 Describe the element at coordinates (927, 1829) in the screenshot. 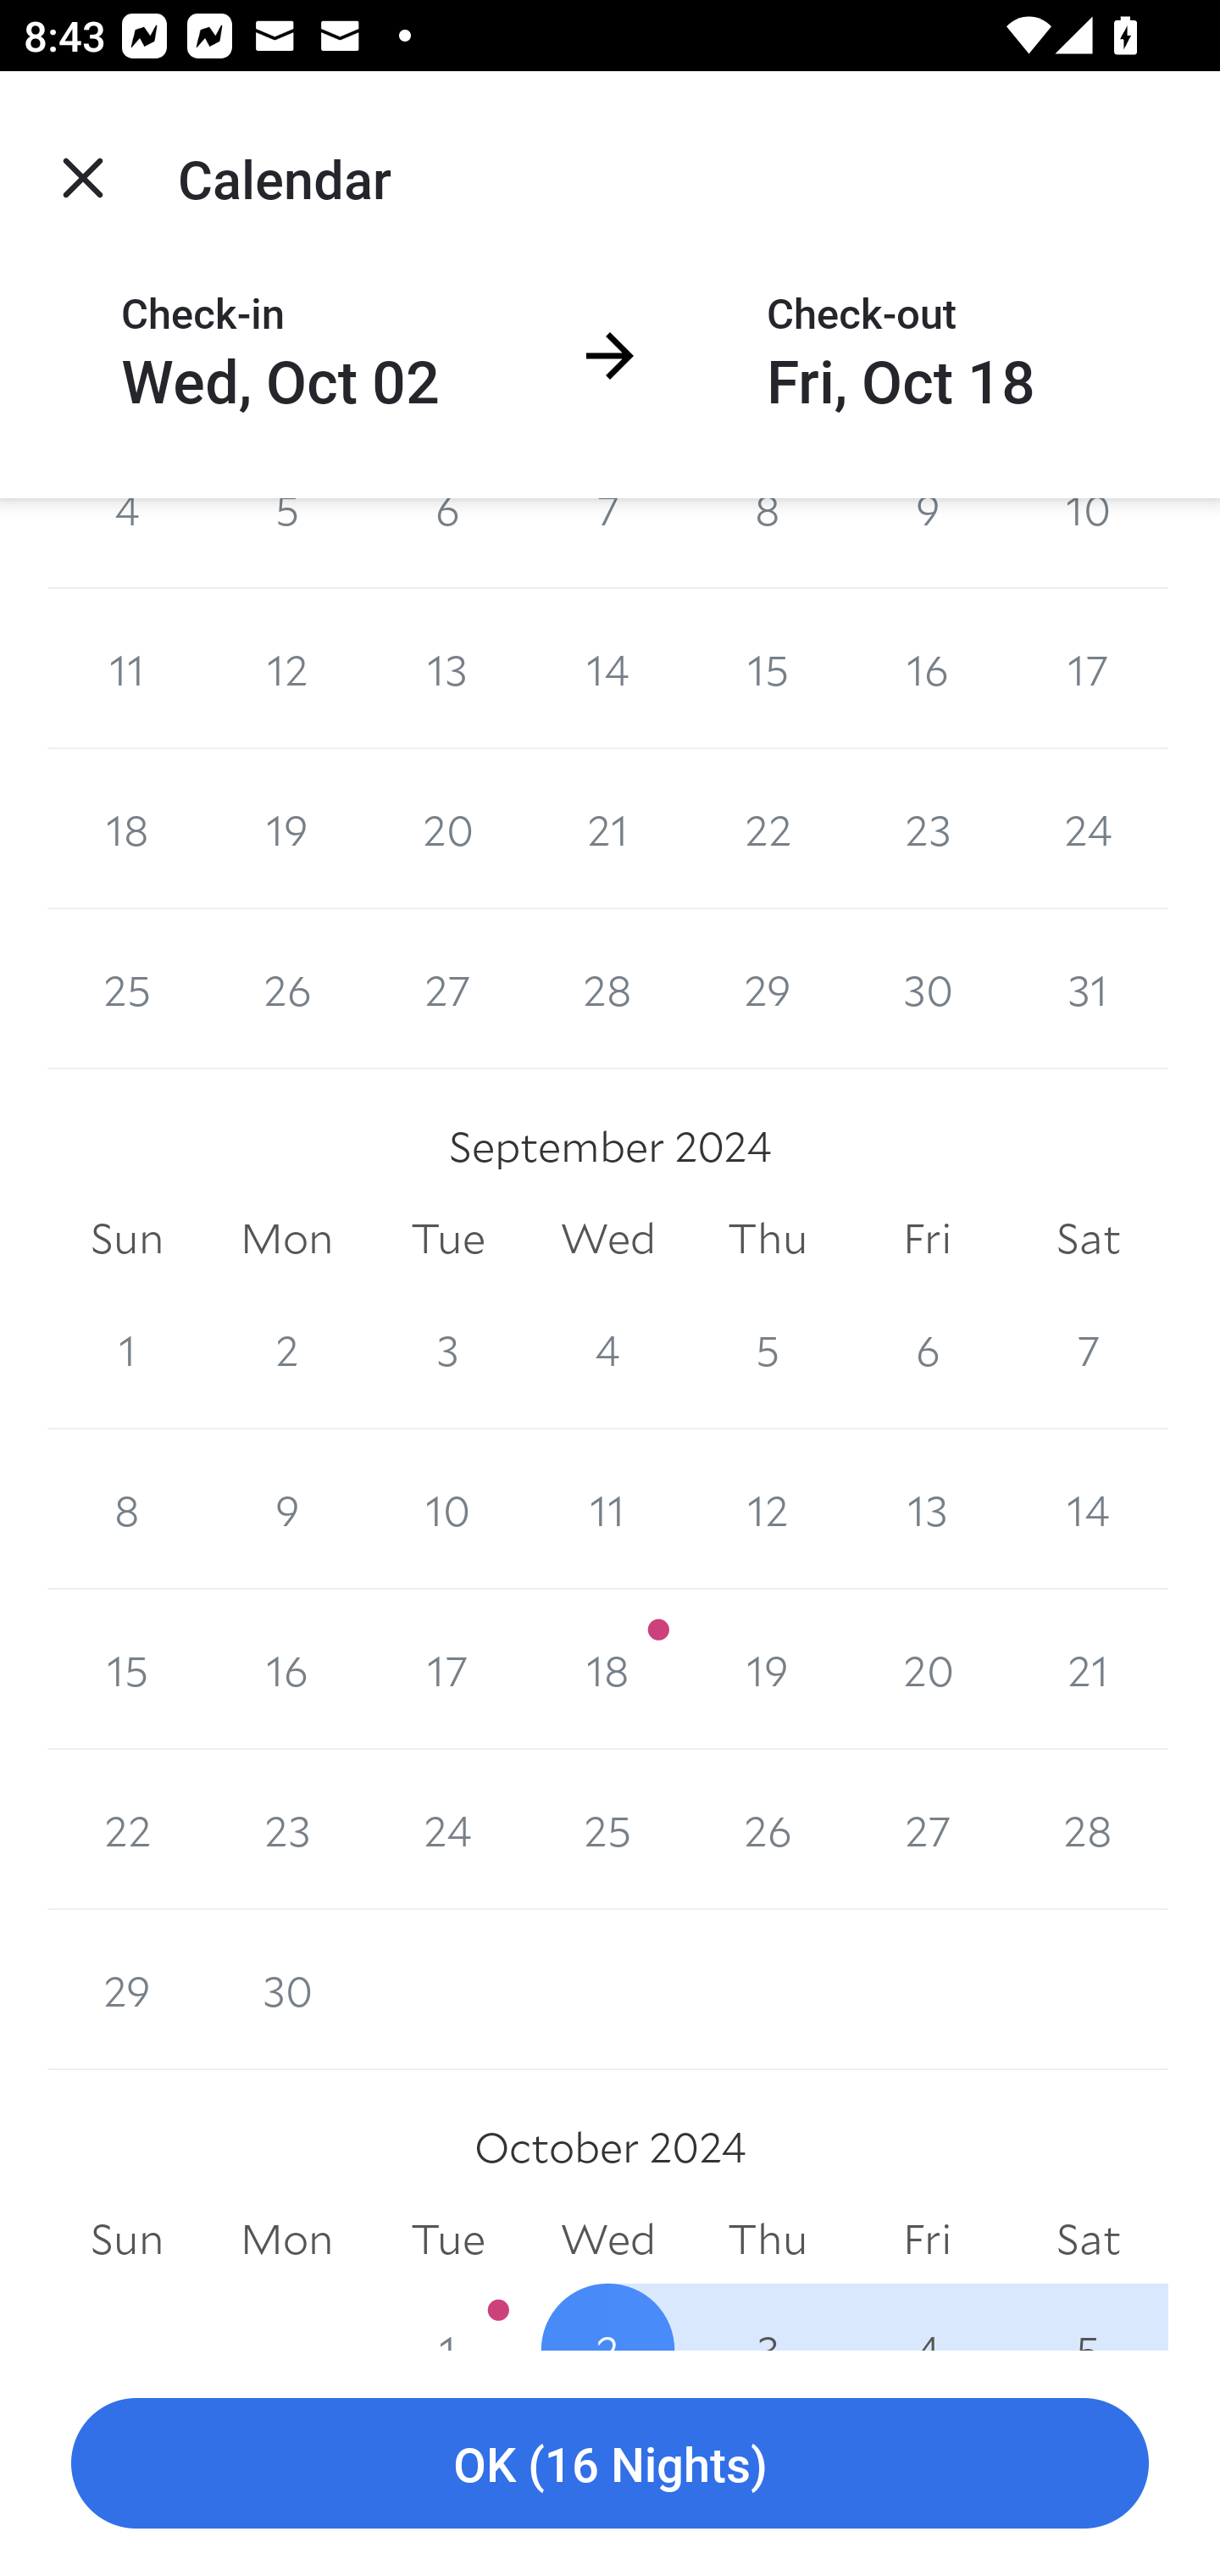

I see `27 27 September 2024` at that location.